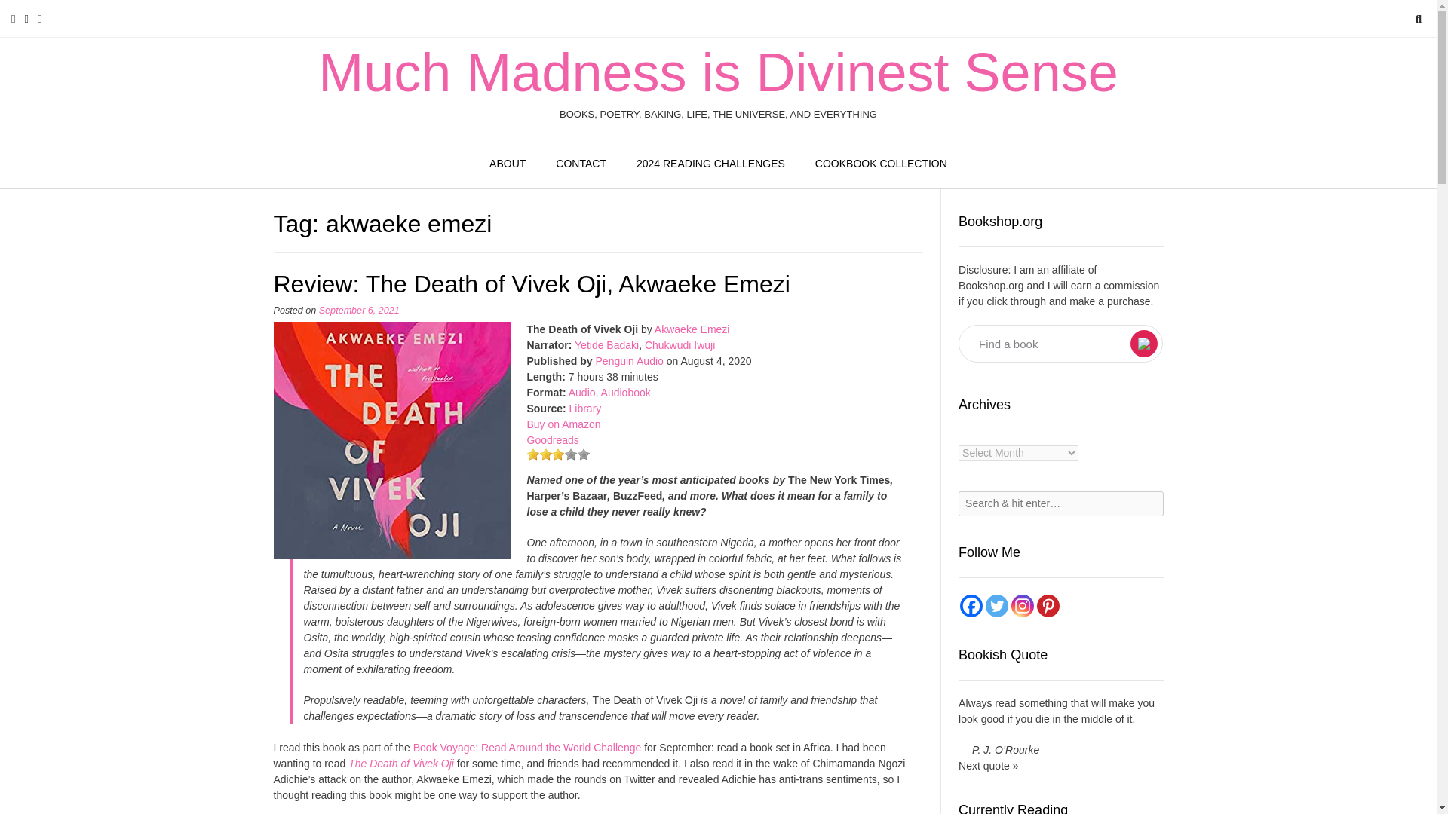 Image resolution: width=1448 pixels, height=814 pixels. What do you see at coordinates (552, 439) in the screenshot?
I see `Goodreads` at bounding box center [552, 439].